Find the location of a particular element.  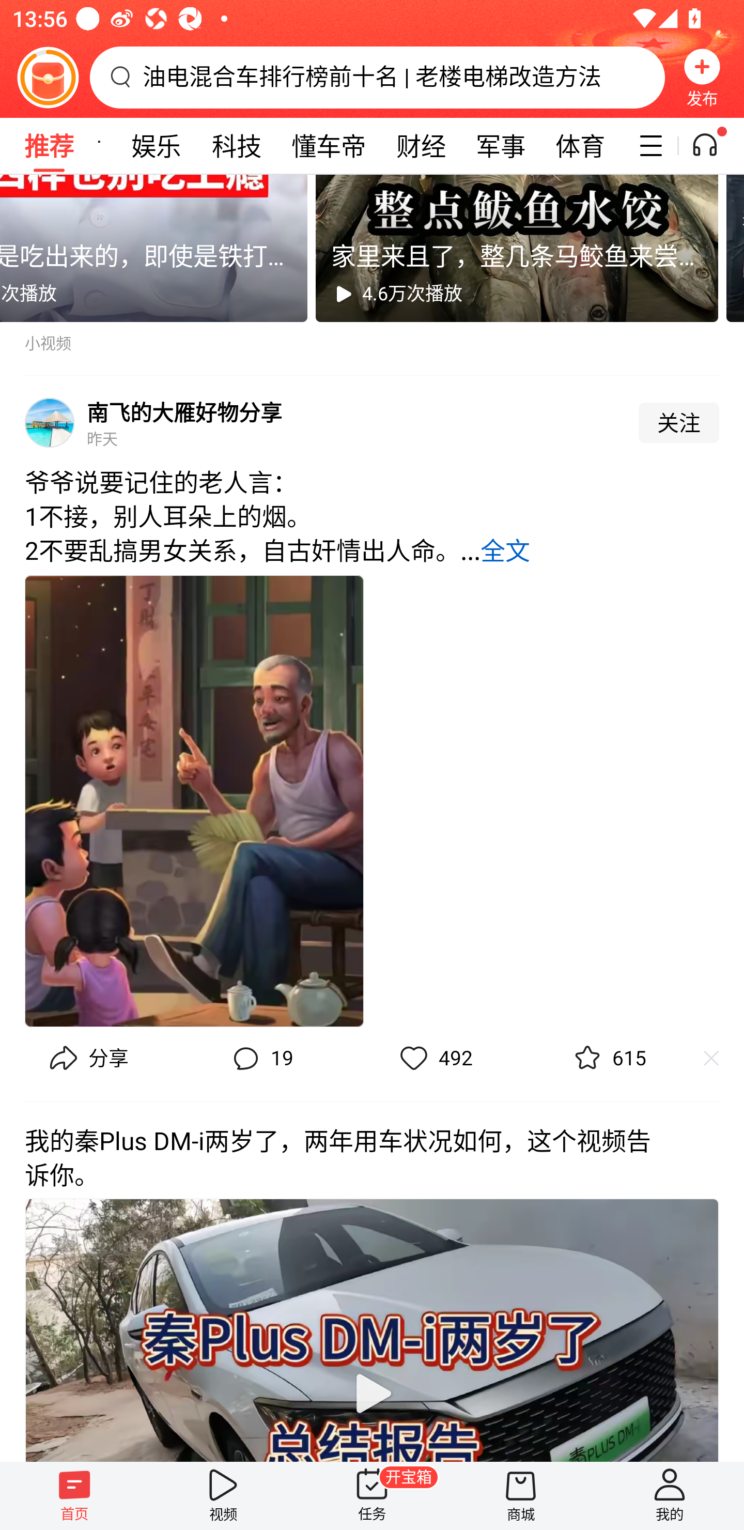

科技 is located at coordinates (237, 146).